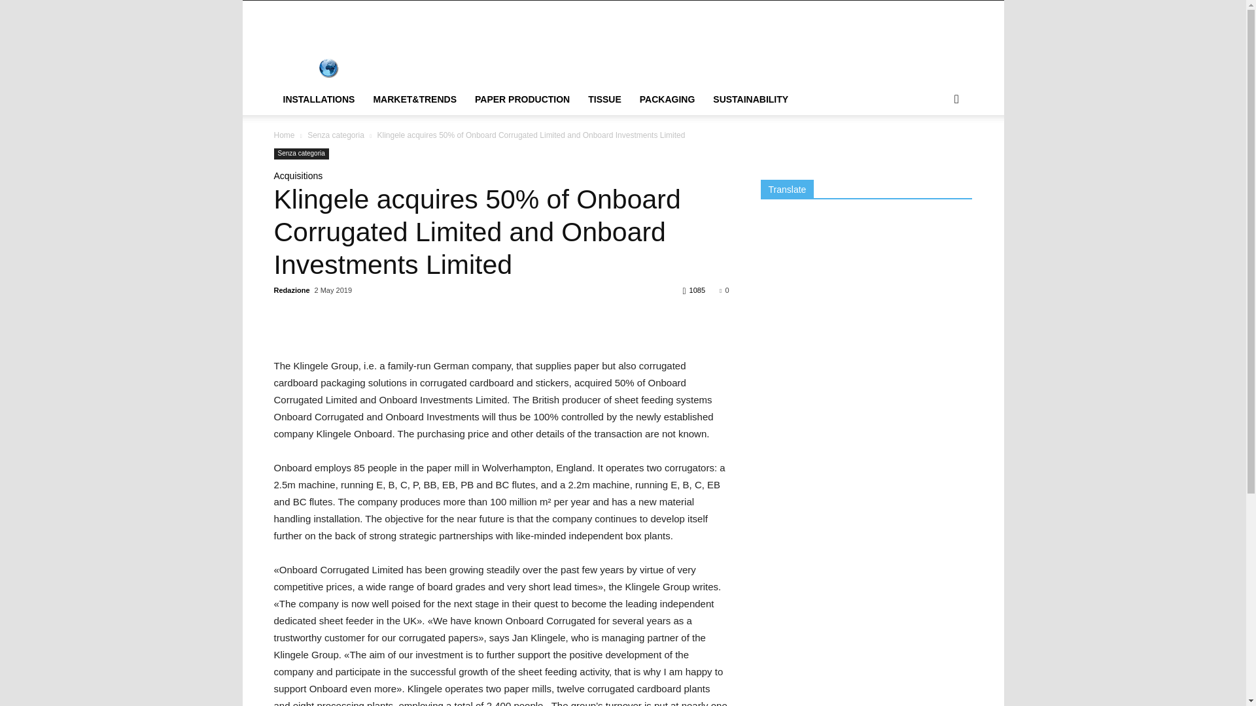 The width and height of the screenshot is (1256, 706). Describe the element at coordinates (319, 99) in the screenshot. I see `INSTALLATIONS` at that location.